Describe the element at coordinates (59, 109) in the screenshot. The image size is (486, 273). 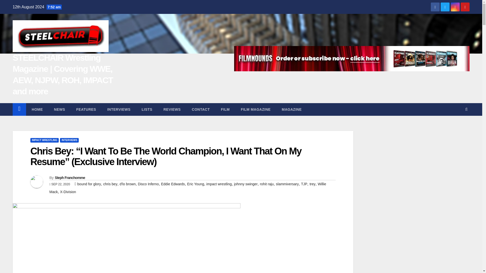
I see `NEWS` at that location.